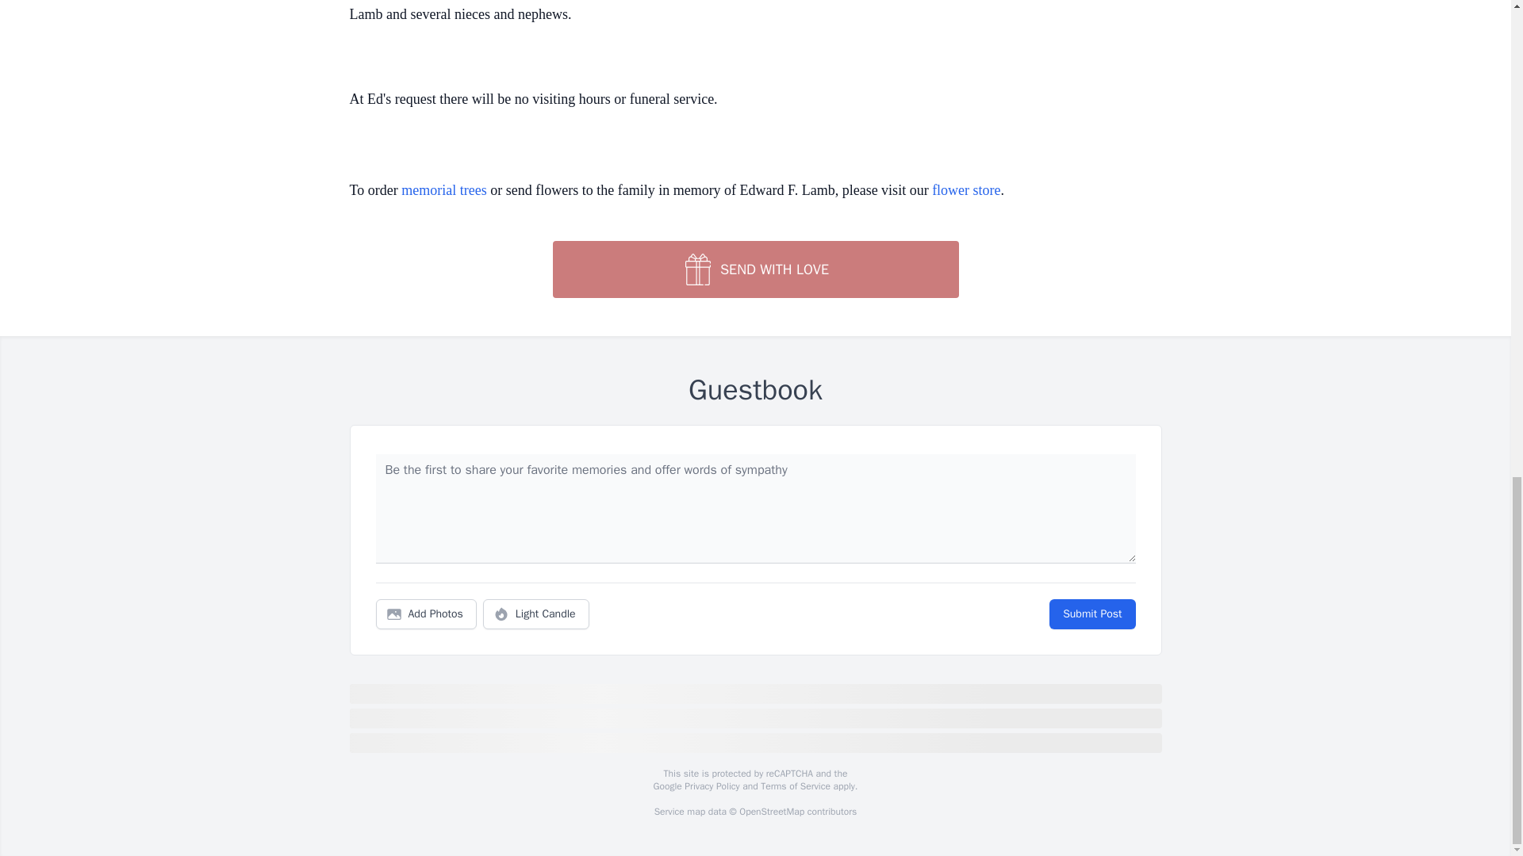 The height and width of the screenshot is (856, 1523). What do you see at coordinates (771, 812) in the screenshot?
I see `OpenStreetMap` at bounding box center [771, 812].